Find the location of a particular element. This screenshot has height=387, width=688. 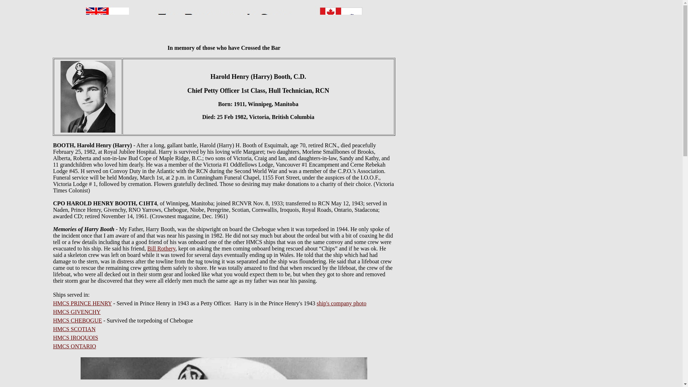

ship's company photo is located at coordinates (341, 303).